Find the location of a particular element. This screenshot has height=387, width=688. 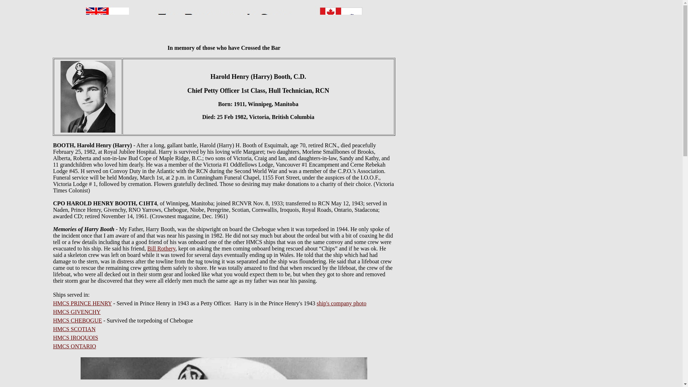

ship's company photo is located at coordinates (341, 303).